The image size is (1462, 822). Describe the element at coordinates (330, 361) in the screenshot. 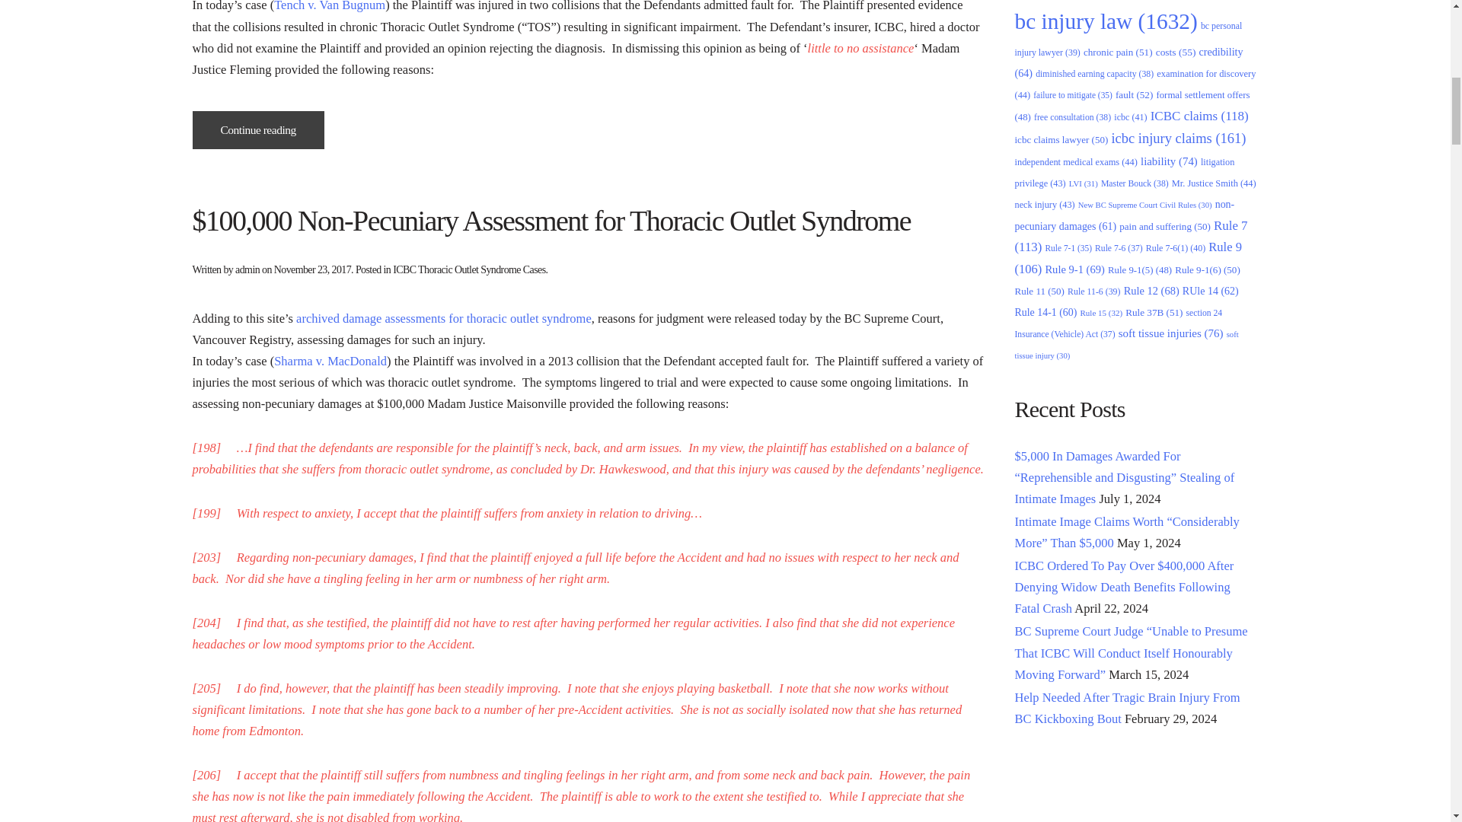

I see `Sharma v. MacDonald` at that location.